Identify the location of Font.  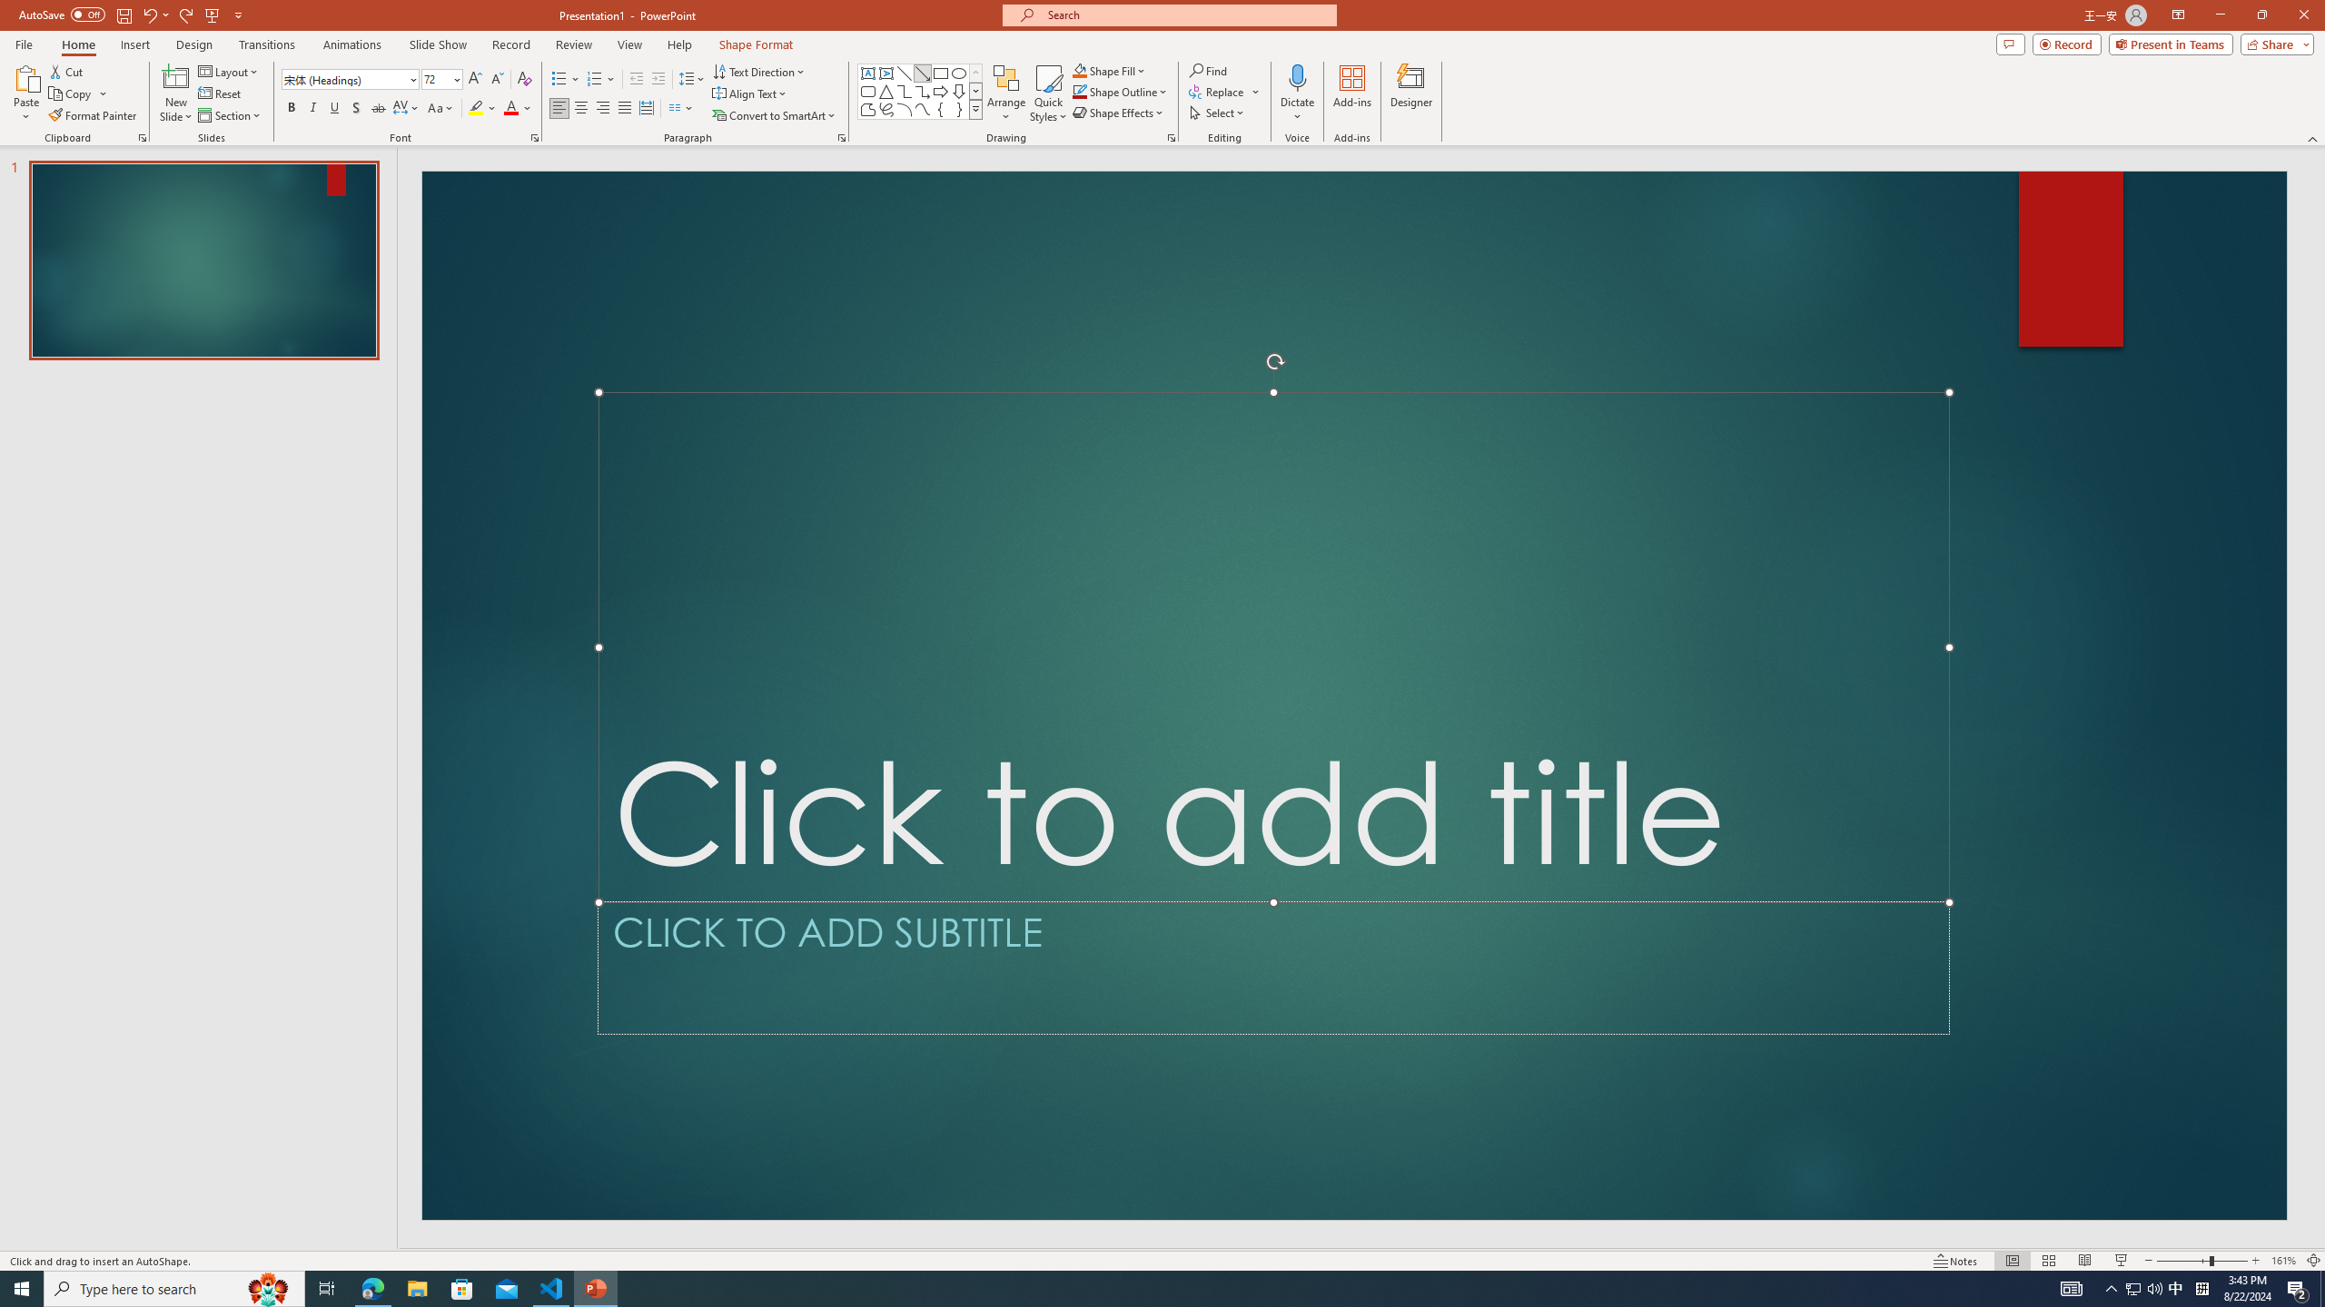
(343, 78).